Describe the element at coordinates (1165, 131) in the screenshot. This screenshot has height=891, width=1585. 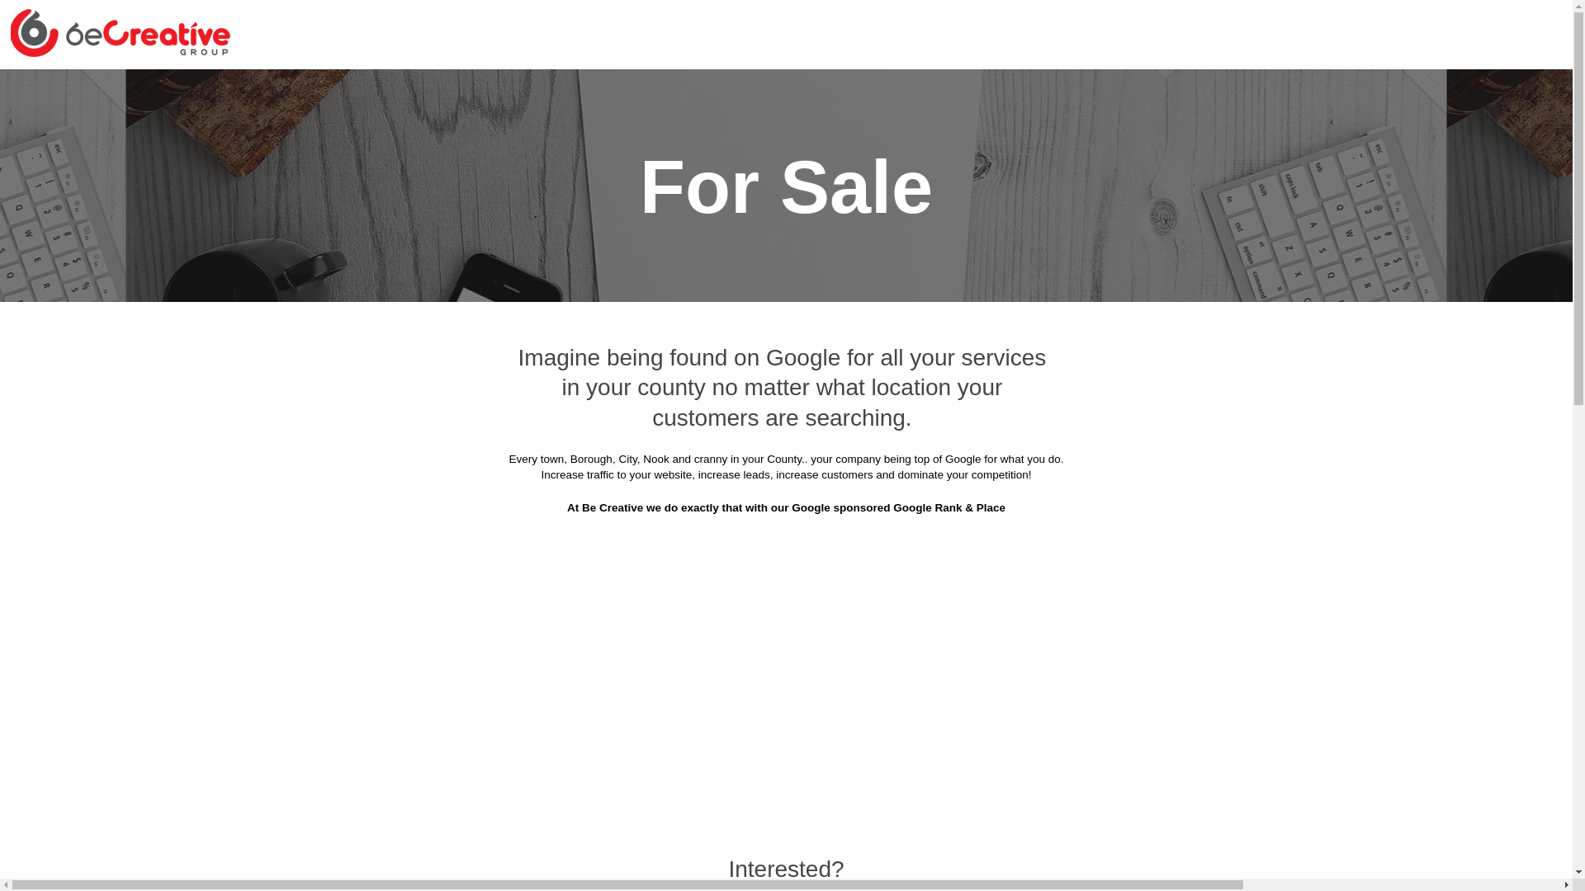
I see `Aggregate Suppliers Bovey Tracey Devon` at that location.